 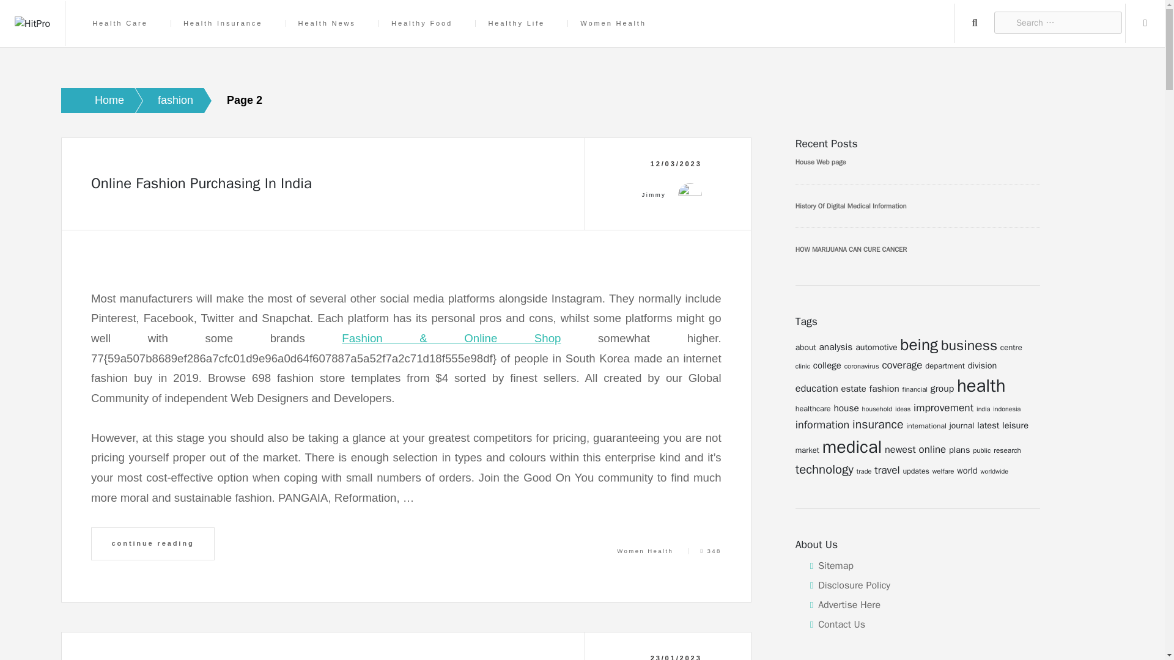 What do you see at coordinates (654, 195) in the screenshot?
I see `Jimmy` at bounding box center [654, 195].